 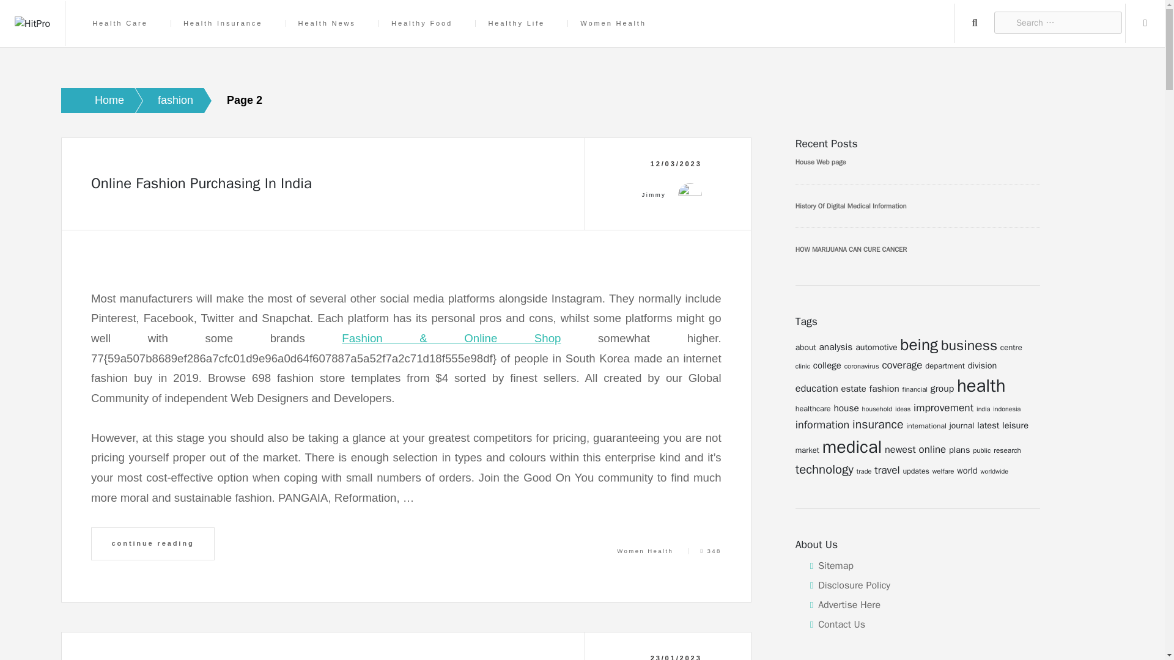 What do you see at coordinates (654, 195) in the screenshot?
I see `Jimmy` at bounding box center [654, 195].